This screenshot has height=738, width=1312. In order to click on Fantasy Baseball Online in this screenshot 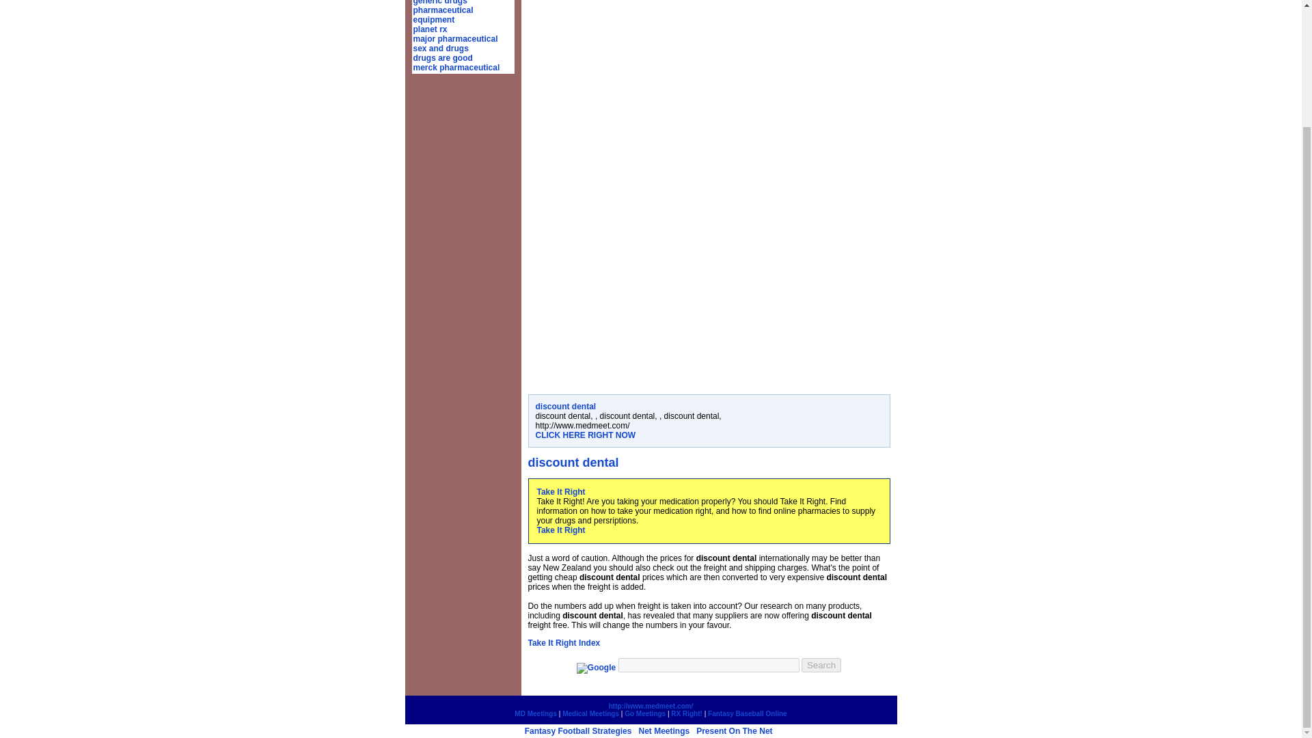, I will do `click(748, 713)`.